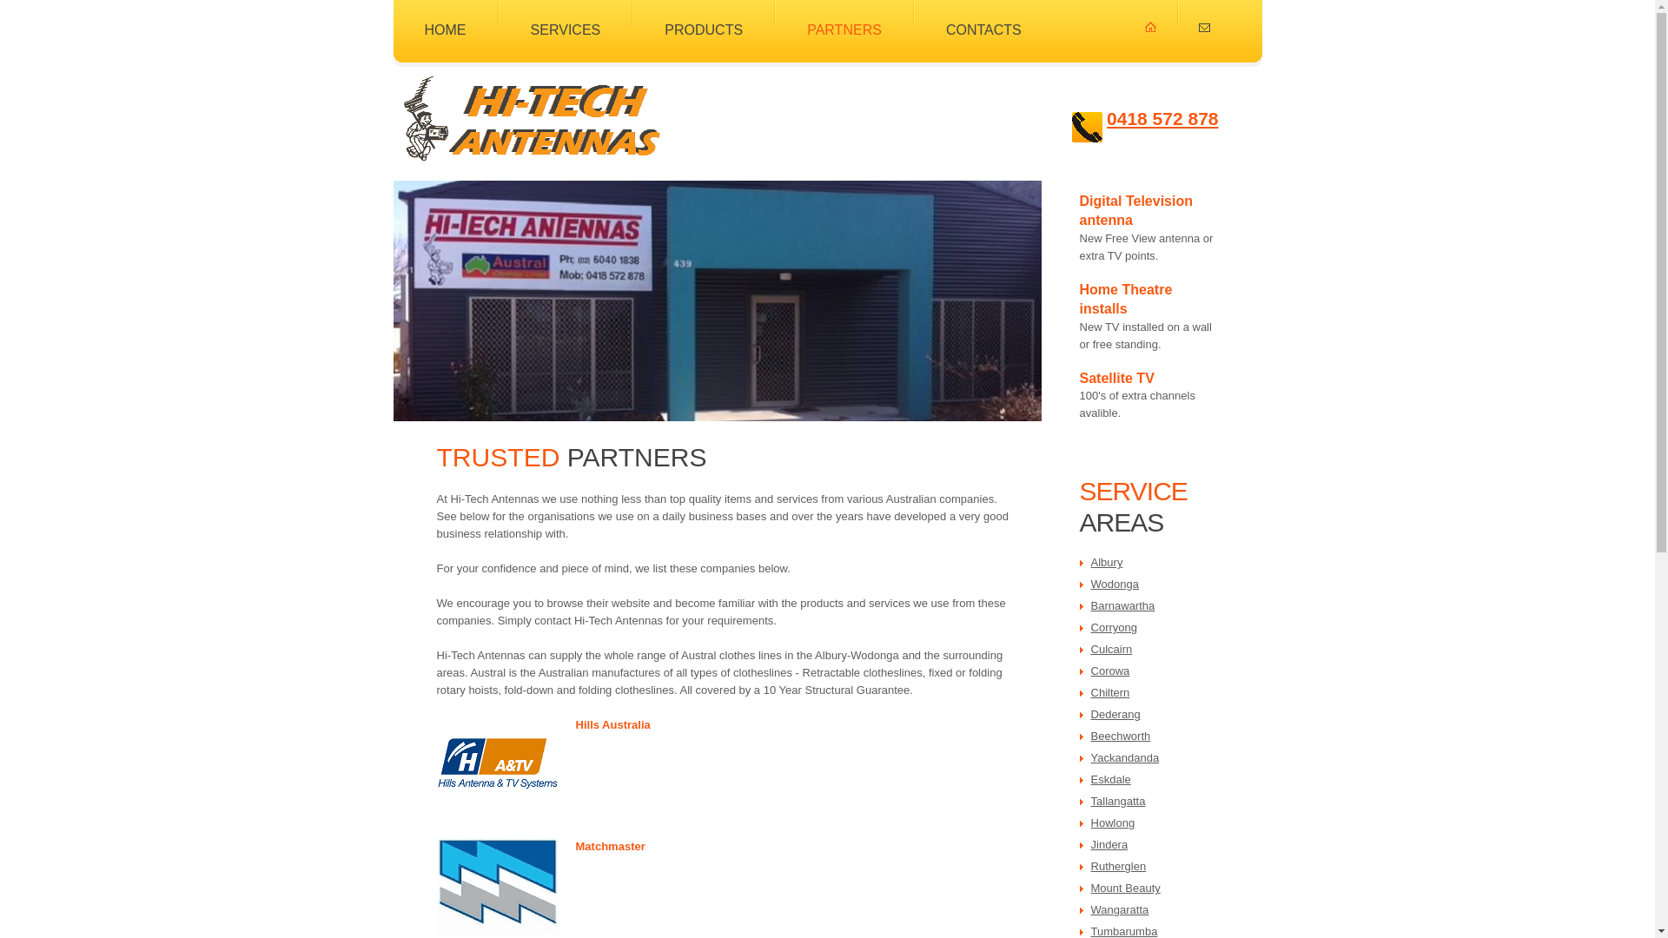 Image resolution: width=1668 pixels, height=938 pixels. I want to click on CONTACTS, so click(983, 19).